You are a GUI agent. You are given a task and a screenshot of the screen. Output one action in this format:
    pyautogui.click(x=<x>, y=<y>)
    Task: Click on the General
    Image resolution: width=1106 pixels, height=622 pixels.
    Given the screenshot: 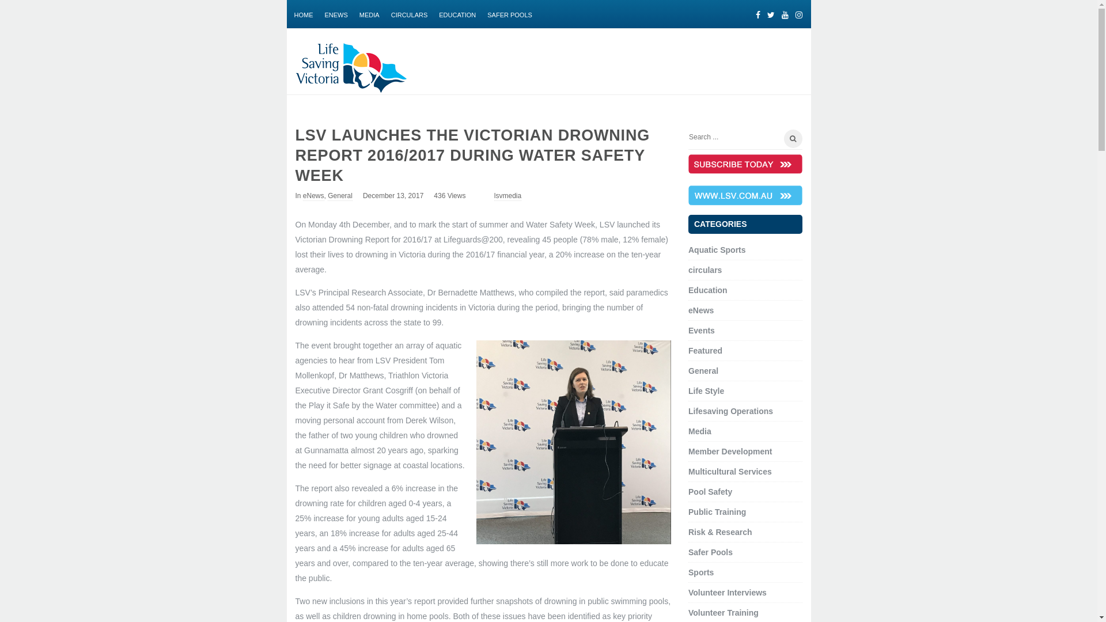 What is the action you would take?
    pyautogui.click(x=340, y=196)
    